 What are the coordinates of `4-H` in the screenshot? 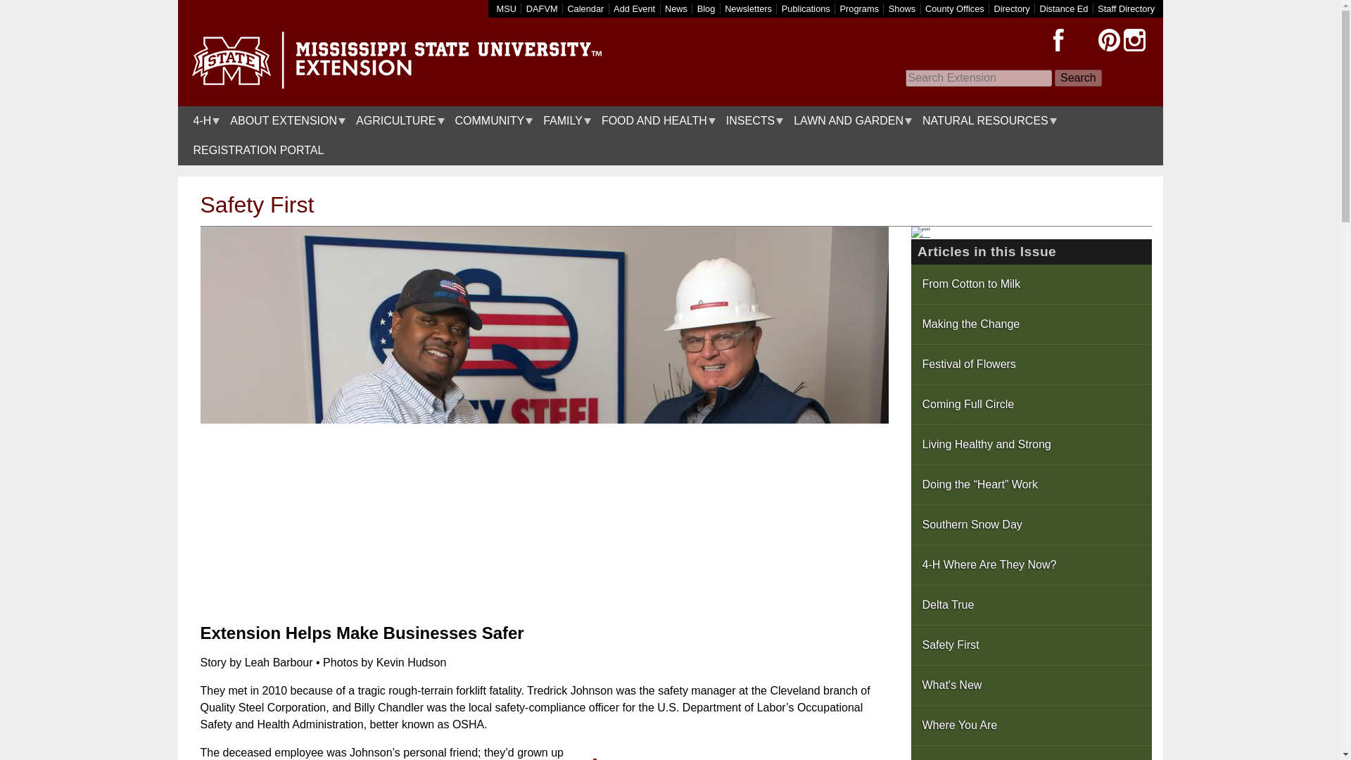 It's located at (203, 121).